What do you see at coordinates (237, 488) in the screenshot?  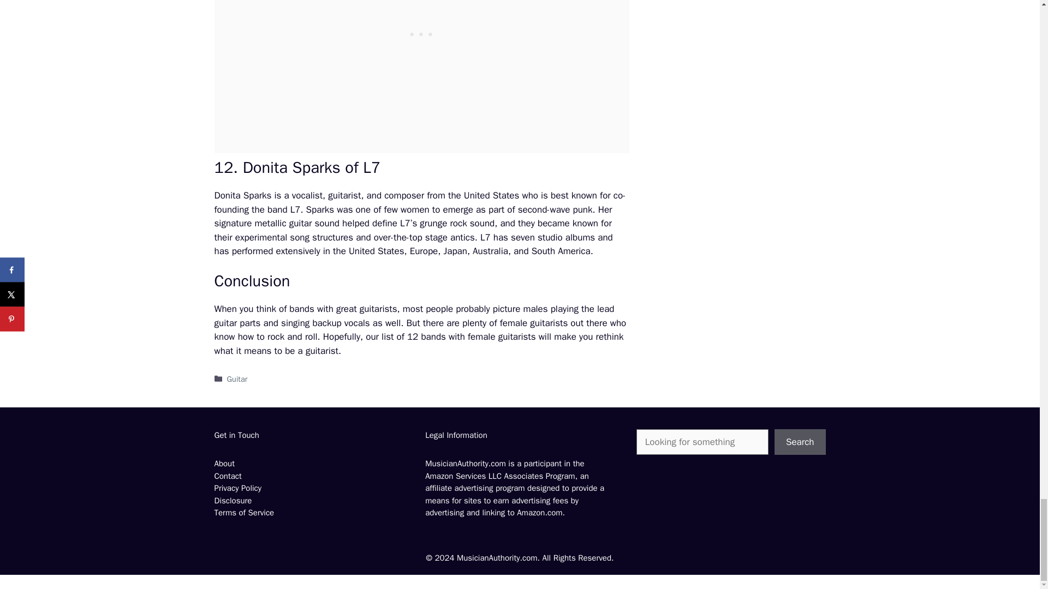 I see `Privacy Policy` at bounding box center [237, 488].